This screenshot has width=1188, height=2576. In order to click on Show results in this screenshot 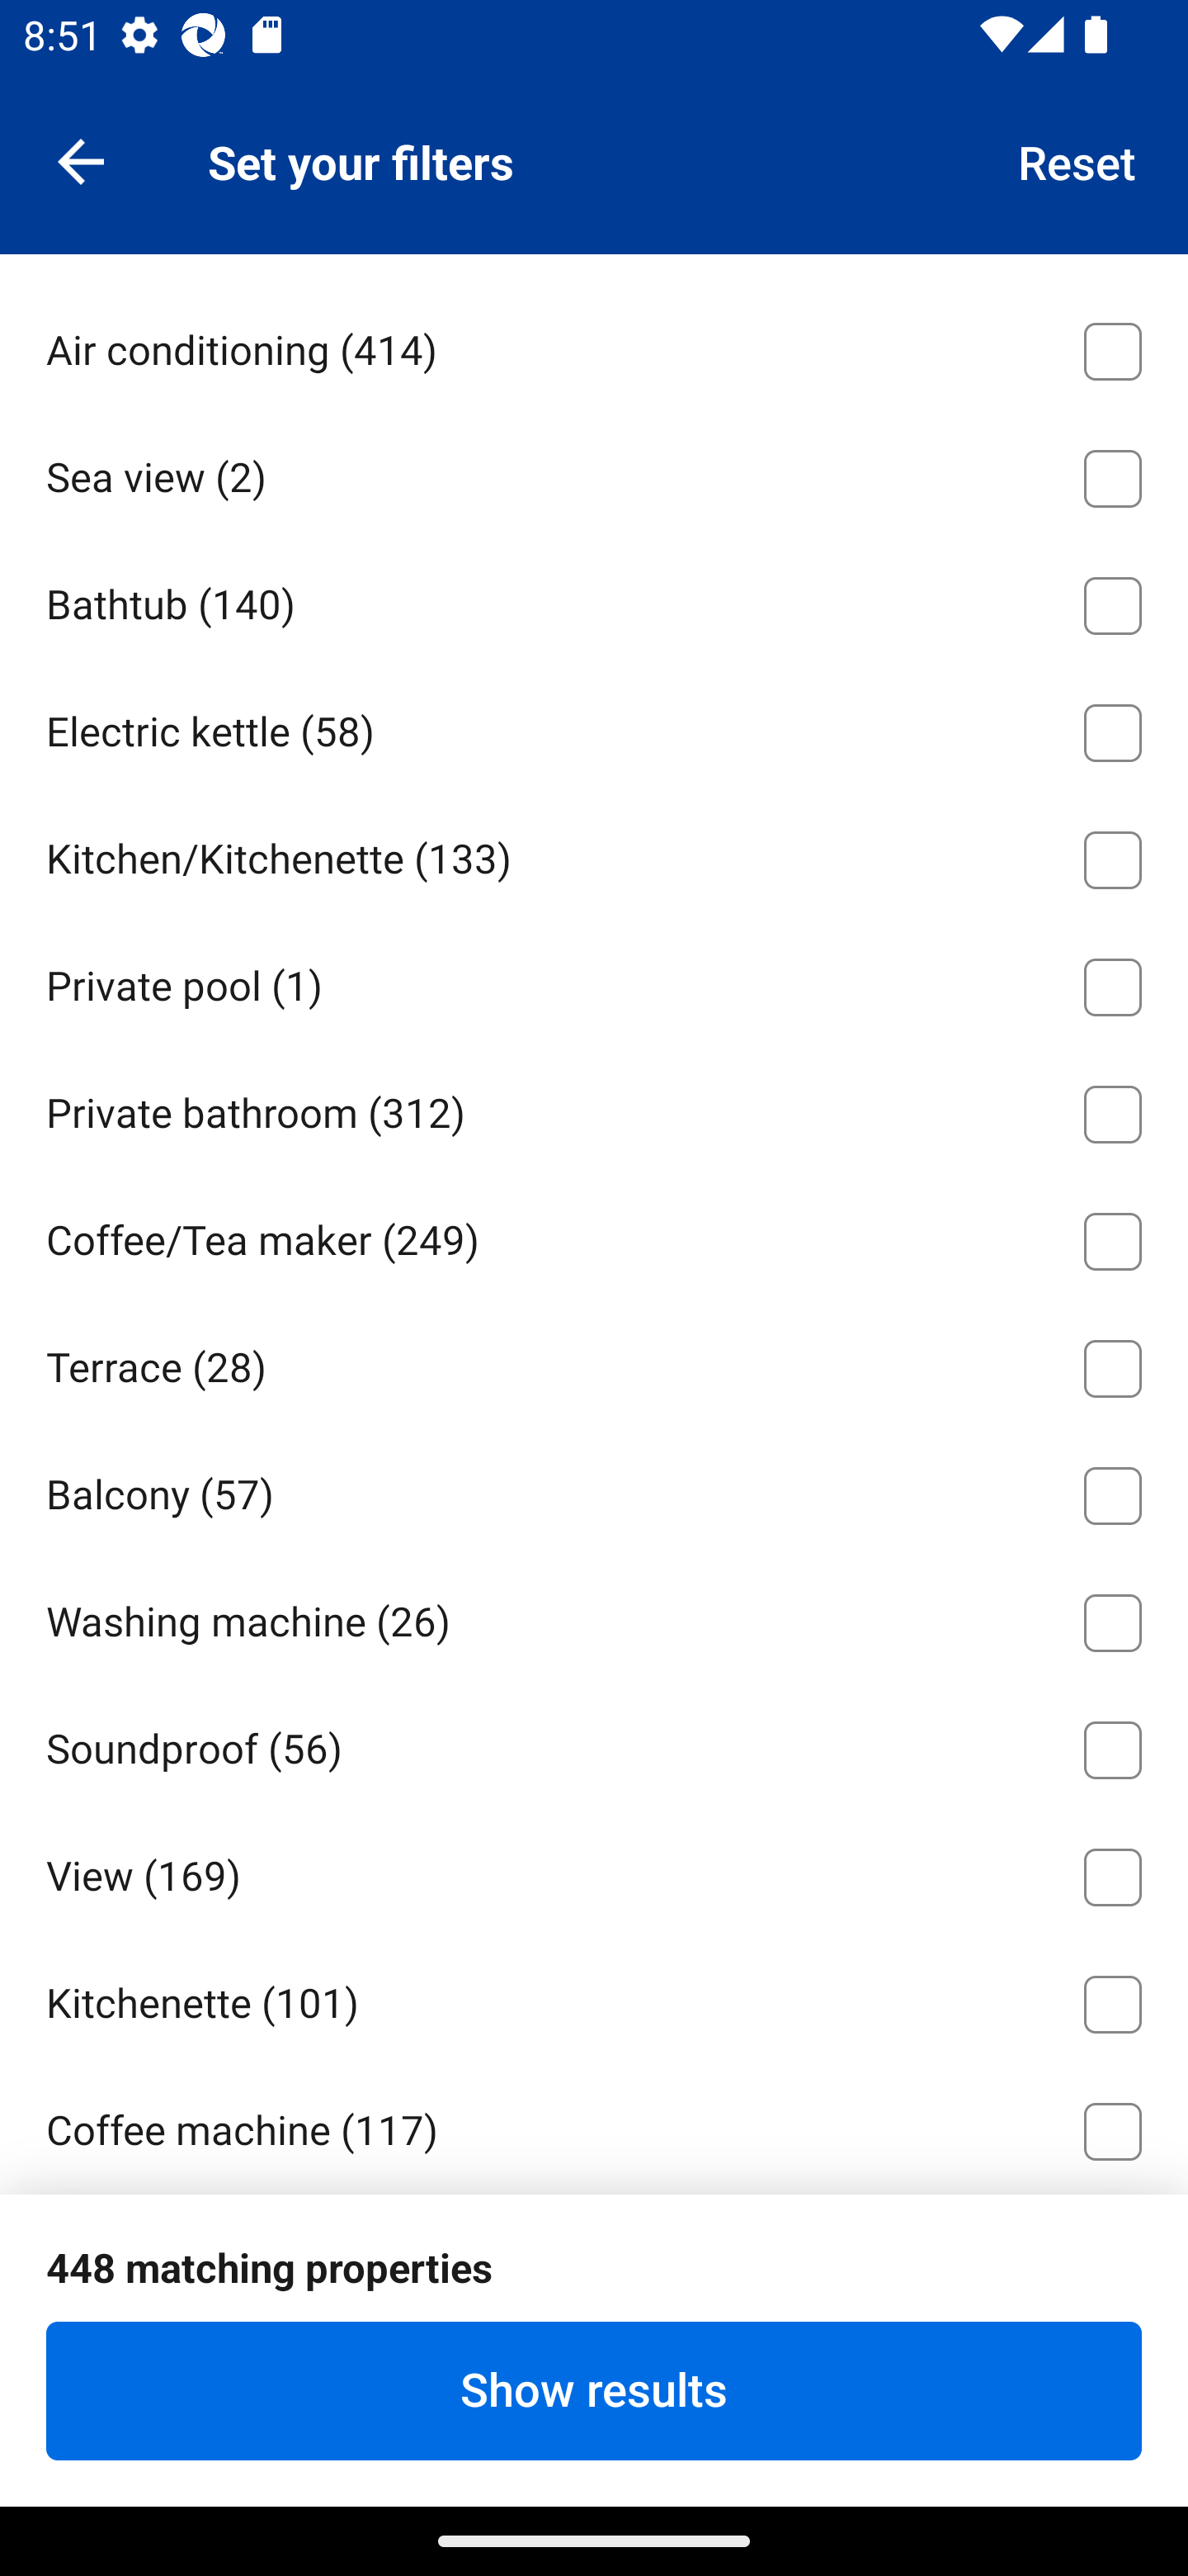, I will do `click(594, 2390)`.